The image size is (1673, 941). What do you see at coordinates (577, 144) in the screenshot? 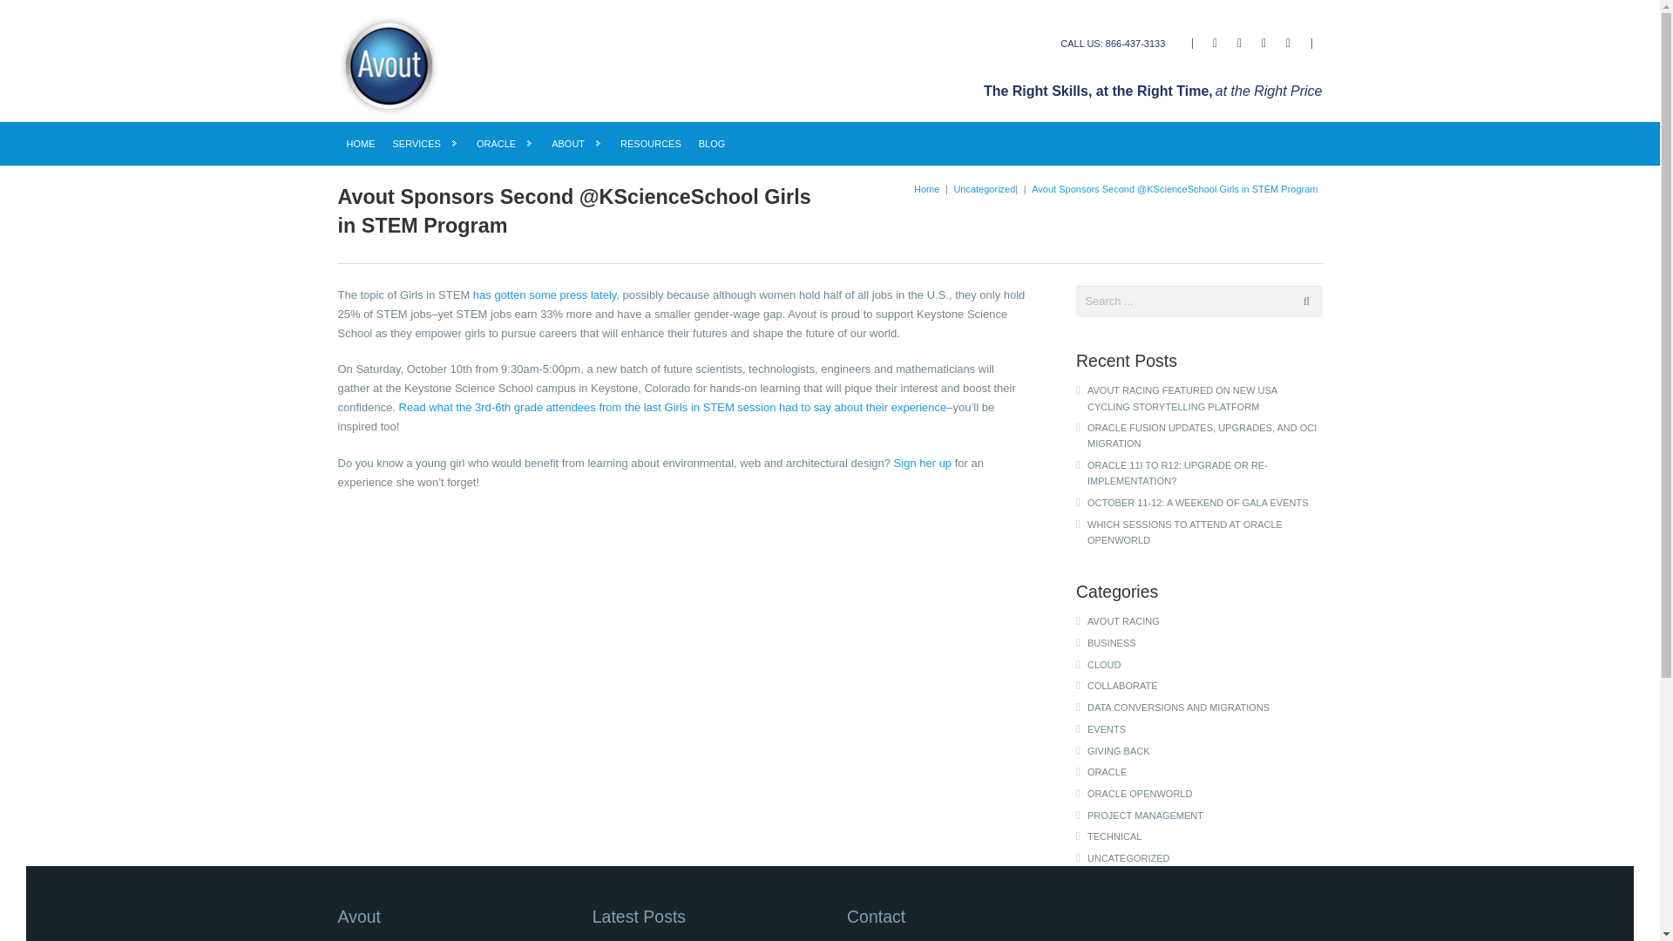
I see `ABOUT` at bounding box center [577, 144].